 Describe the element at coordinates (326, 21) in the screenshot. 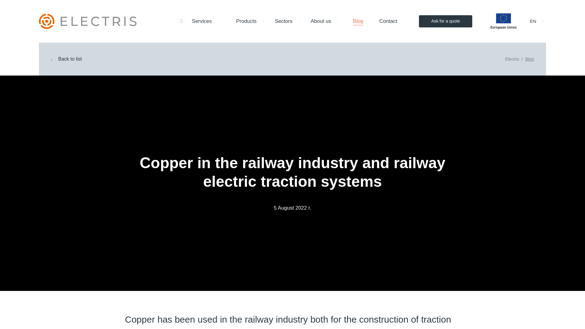

I see `About us` at that location.